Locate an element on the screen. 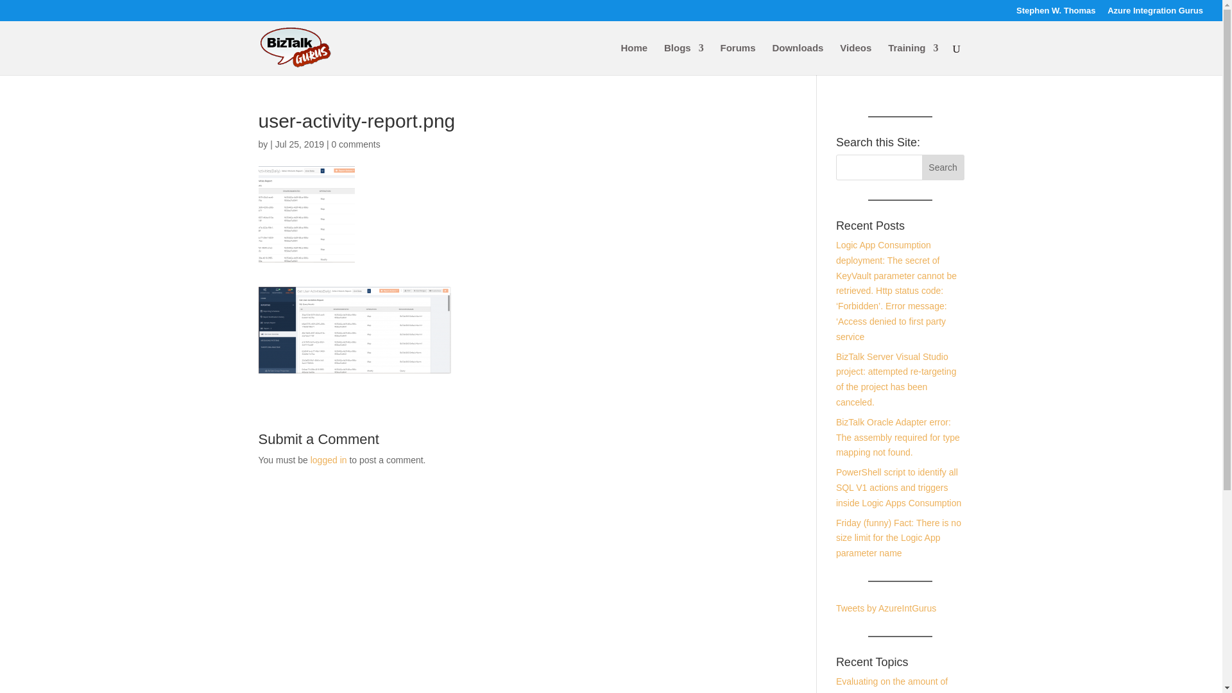  Blogs is located at coordinates (683, 59).